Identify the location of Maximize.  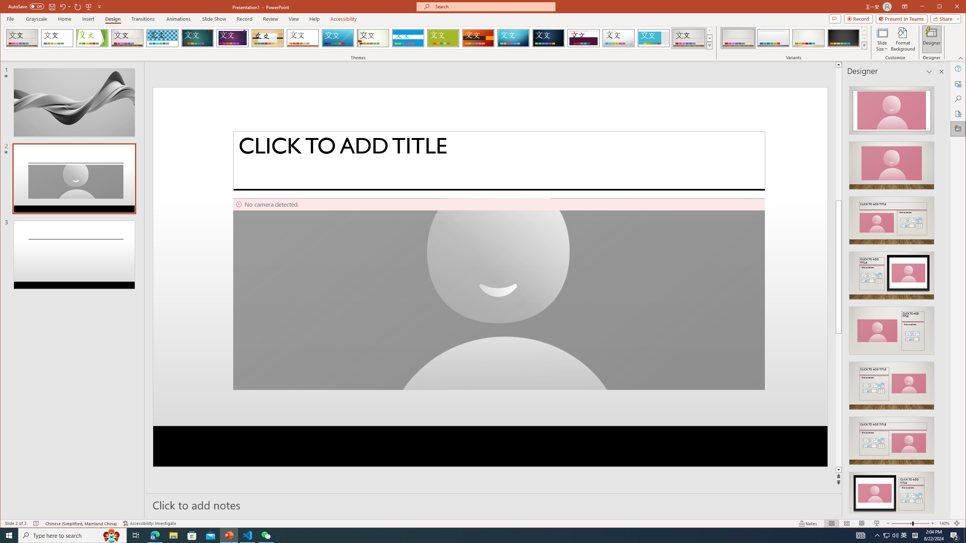
(950, 7).